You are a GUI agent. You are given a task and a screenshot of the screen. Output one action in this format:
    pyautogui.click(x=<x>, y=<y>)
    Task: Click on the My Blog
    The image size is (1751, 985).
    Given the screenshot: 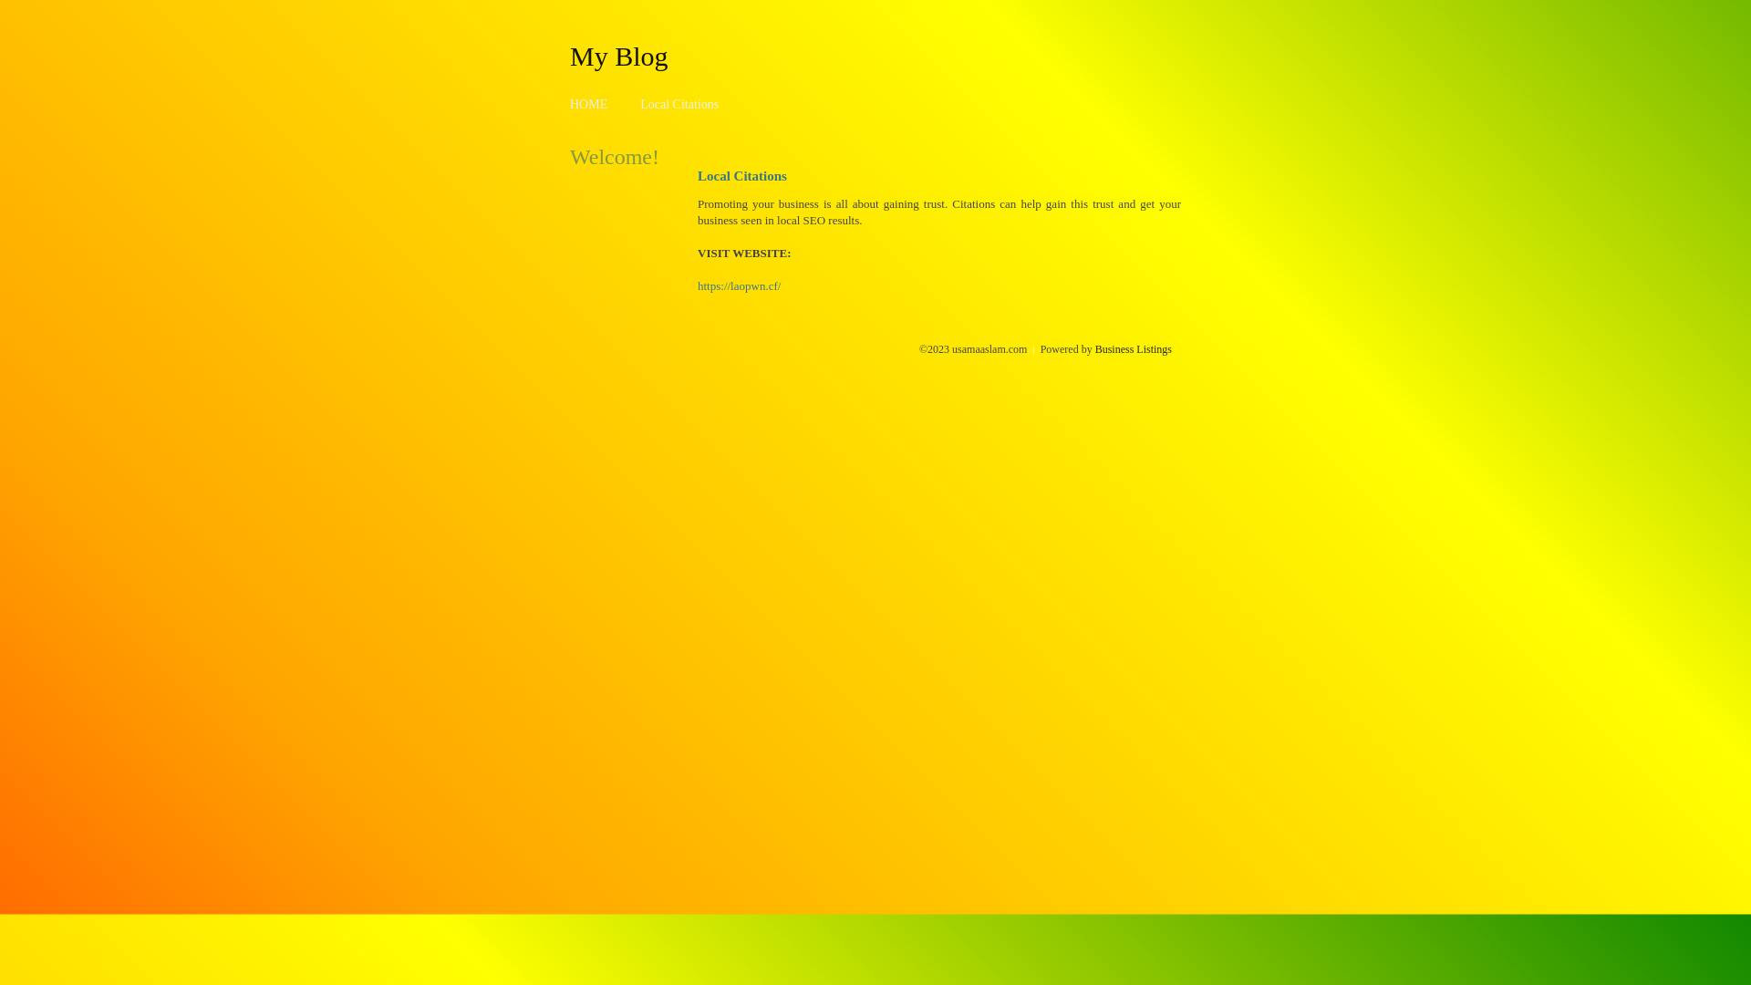 What is the action you would take?
    pyautogui.click(x=619, y=56)
    